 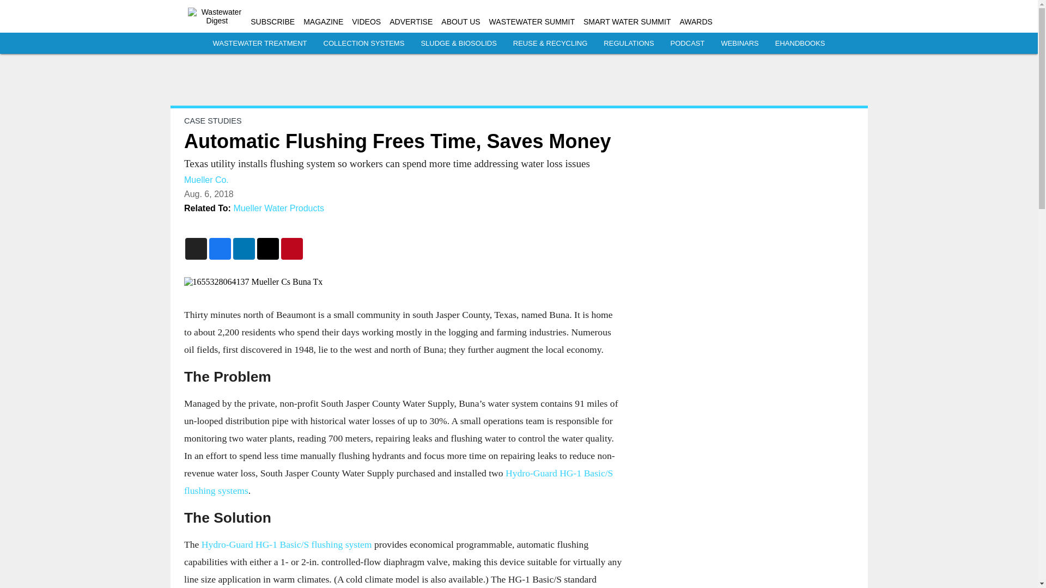 What do you see at coordinates (279, 208) in the screenshot?
I see `Mueller Water Products` at bounding box center [279, 208].